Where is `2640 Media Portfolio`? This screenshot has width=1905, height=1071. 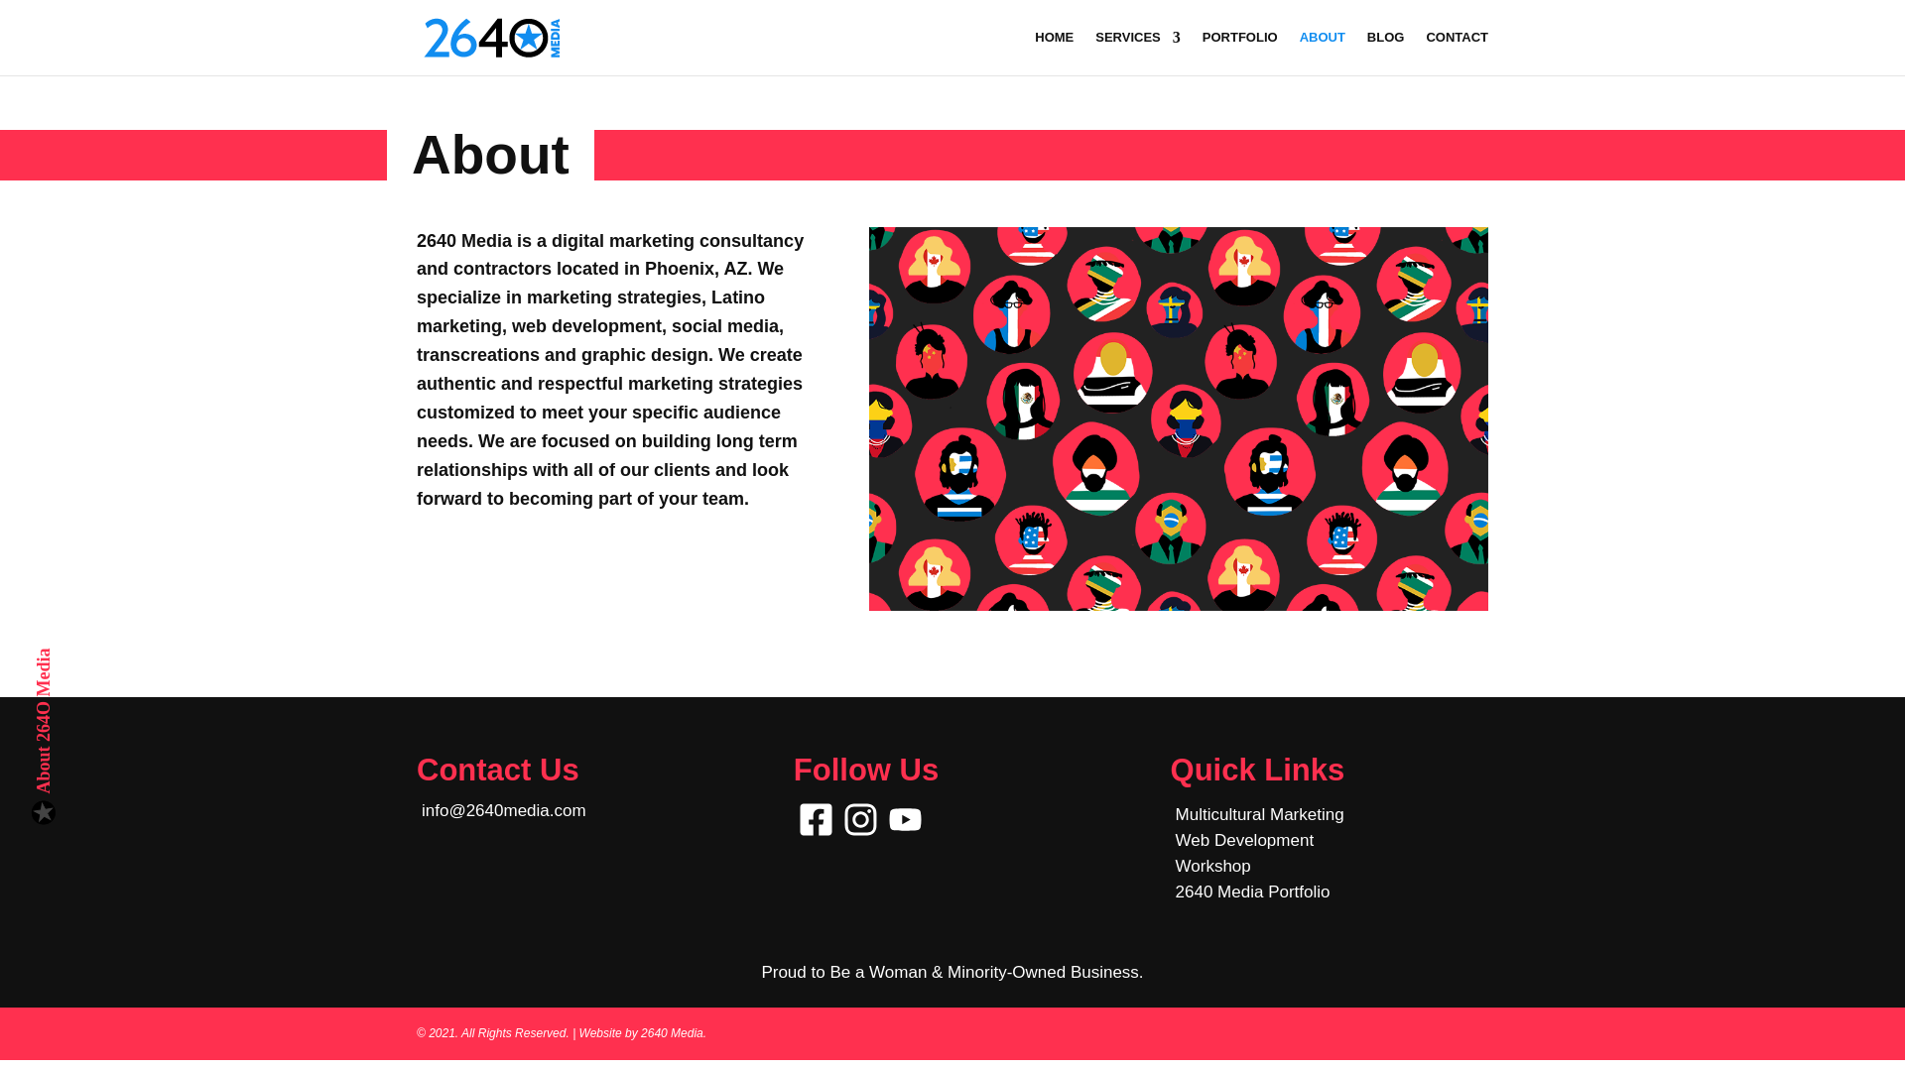
2640 Media Portfolio is located at coordinates (1252, 892).